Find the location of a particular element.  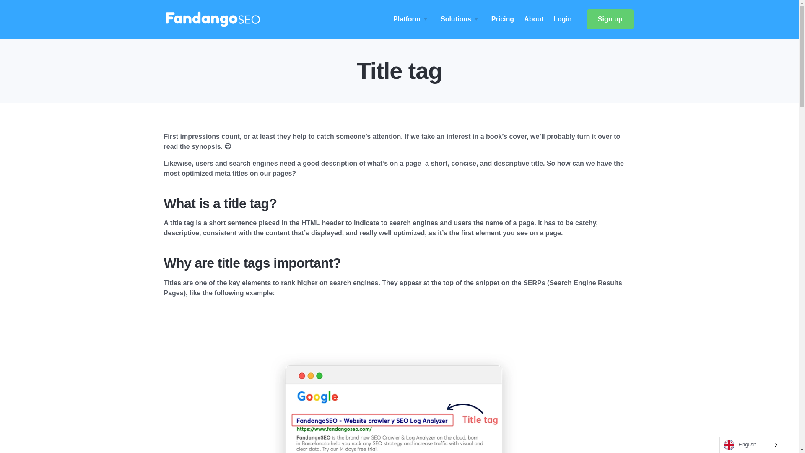

About is located at coordinates (533, 19).